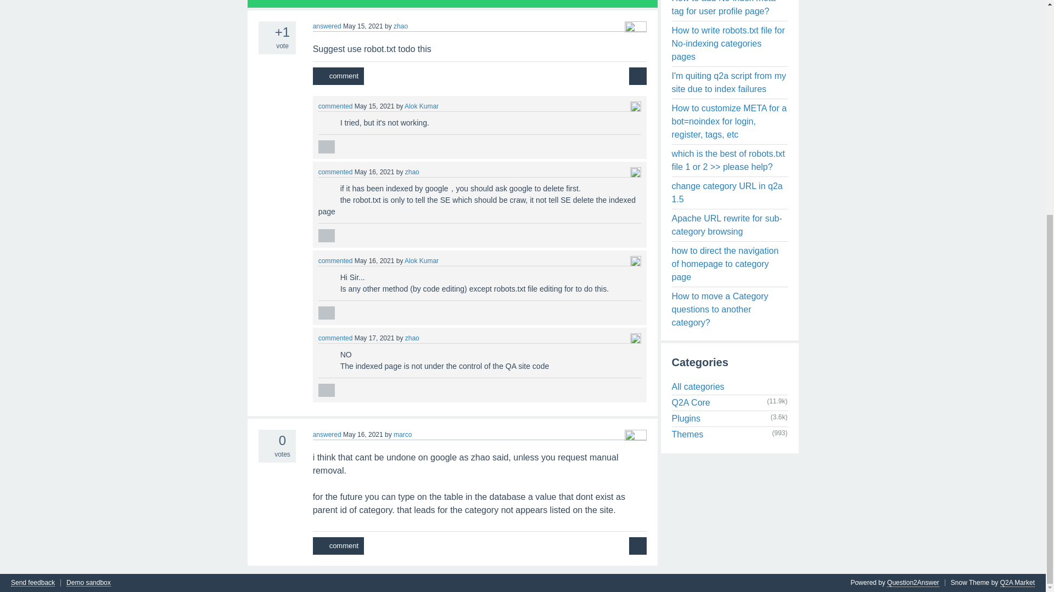 The image size is (1054, 592). What do you see at coordinates (326, 146) in the screenshot?
I see `Reply to this comment` at bounding box center [326, 146].